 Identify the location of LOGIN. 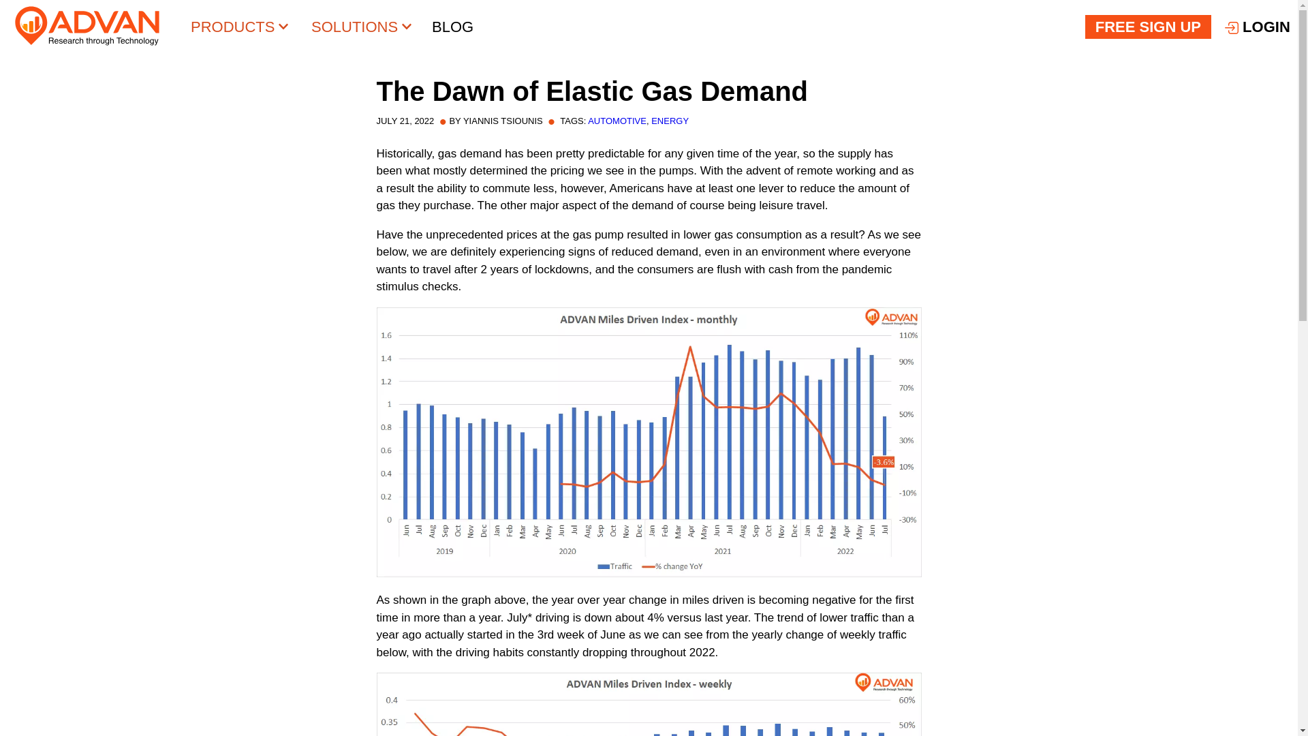
(1251, 27).